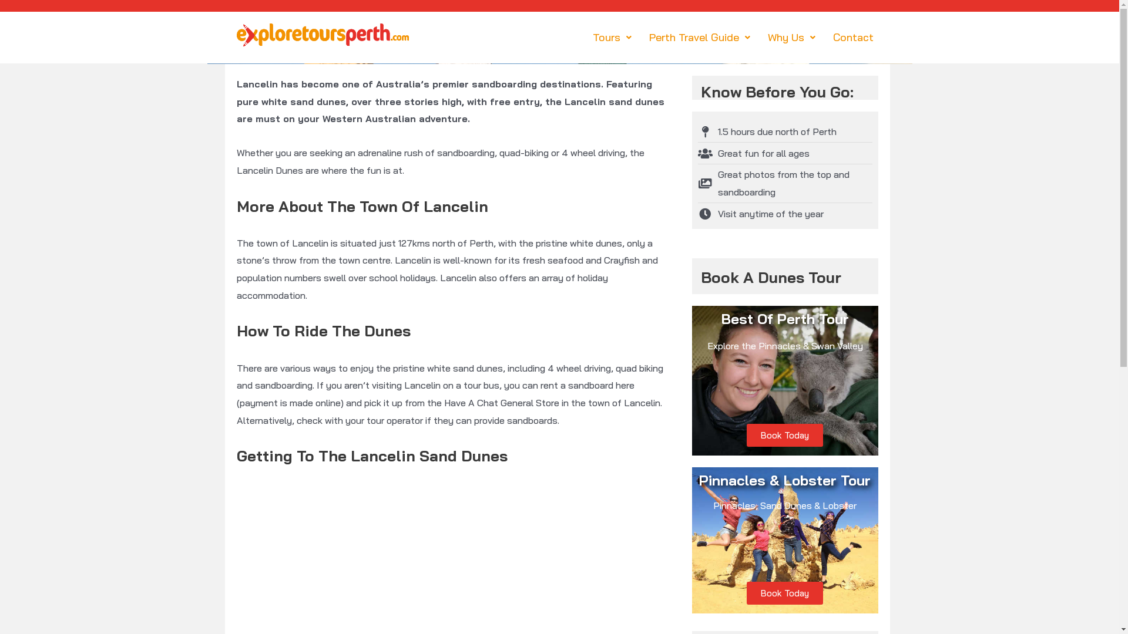 This screenshot has height=634, width=1128. I want to click on Book Today, so click(785, 593).